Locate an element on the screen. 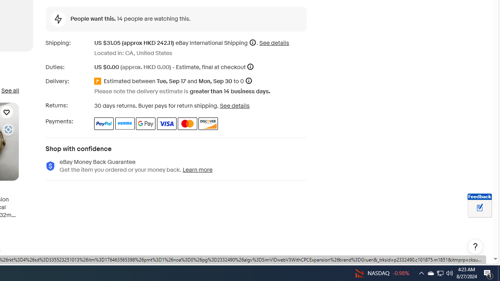 The width and height of the screenshot is (500, 281). See all is located at coordinates (10, 91).